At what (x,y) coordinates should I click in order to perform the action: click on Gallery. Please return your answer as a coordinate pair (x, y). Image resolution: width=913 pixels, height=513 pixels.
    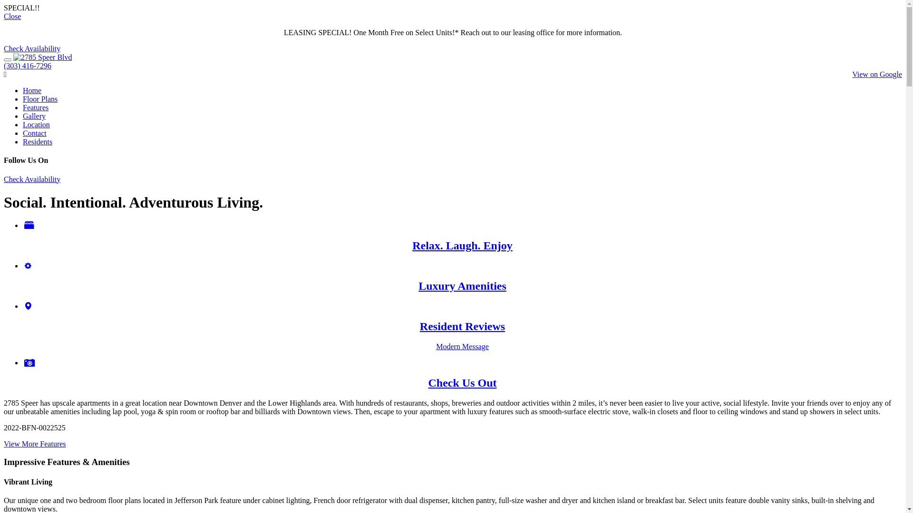
    Looking at the image, I should click on (34, 116).